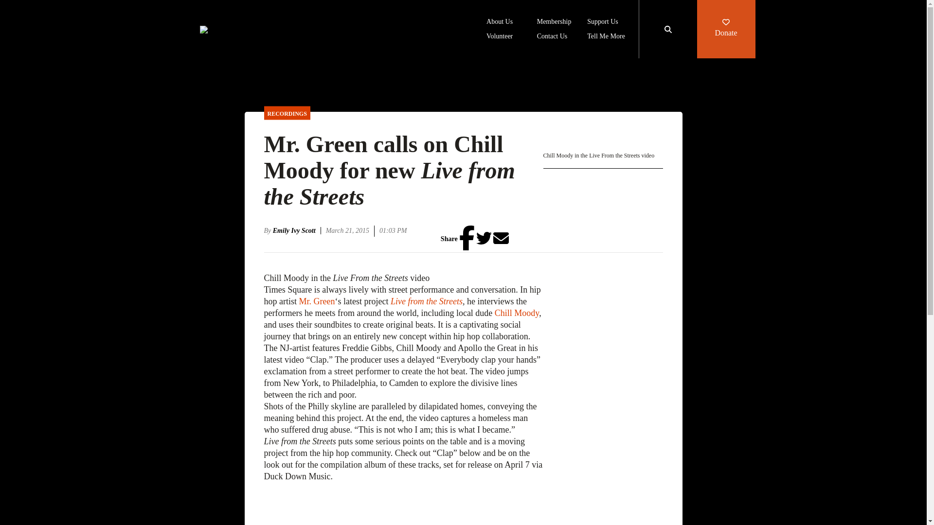 Image resolution: width=934 pixels, height=525 pixels. Describe the element at coordinates (500, 22) in the screenshot. I see `About Us` at that location.